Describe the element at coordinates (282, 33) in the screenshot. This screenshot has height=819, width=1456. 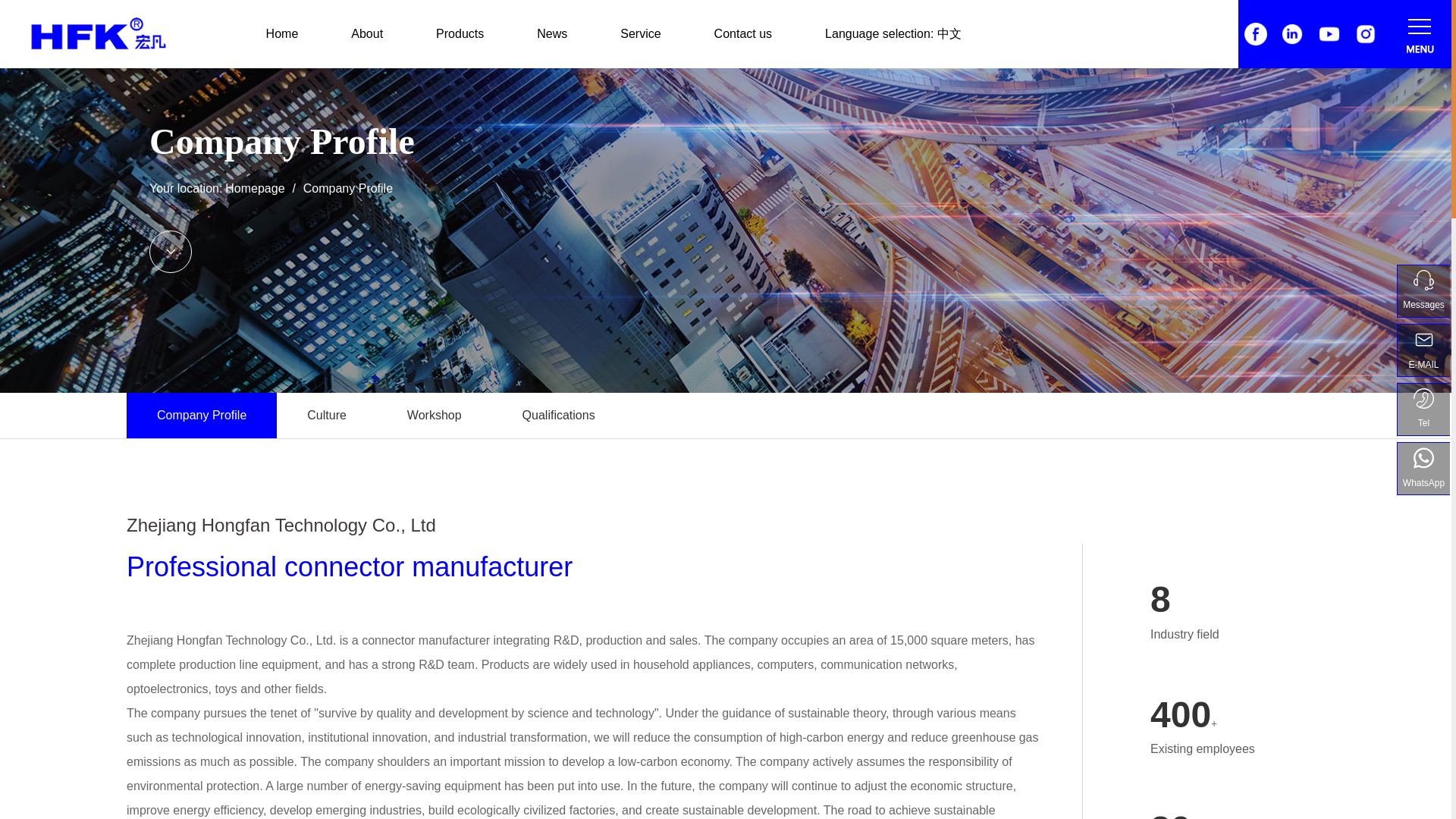
I see `Home` at that location.